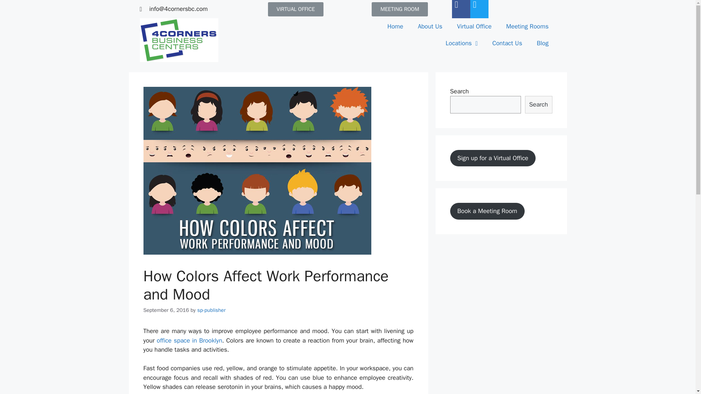 This screenshot has height=394, width=701. What do you see at coordinates (395, 26) in the screenshot?
I see `Home` at bounding box center [395, 26].